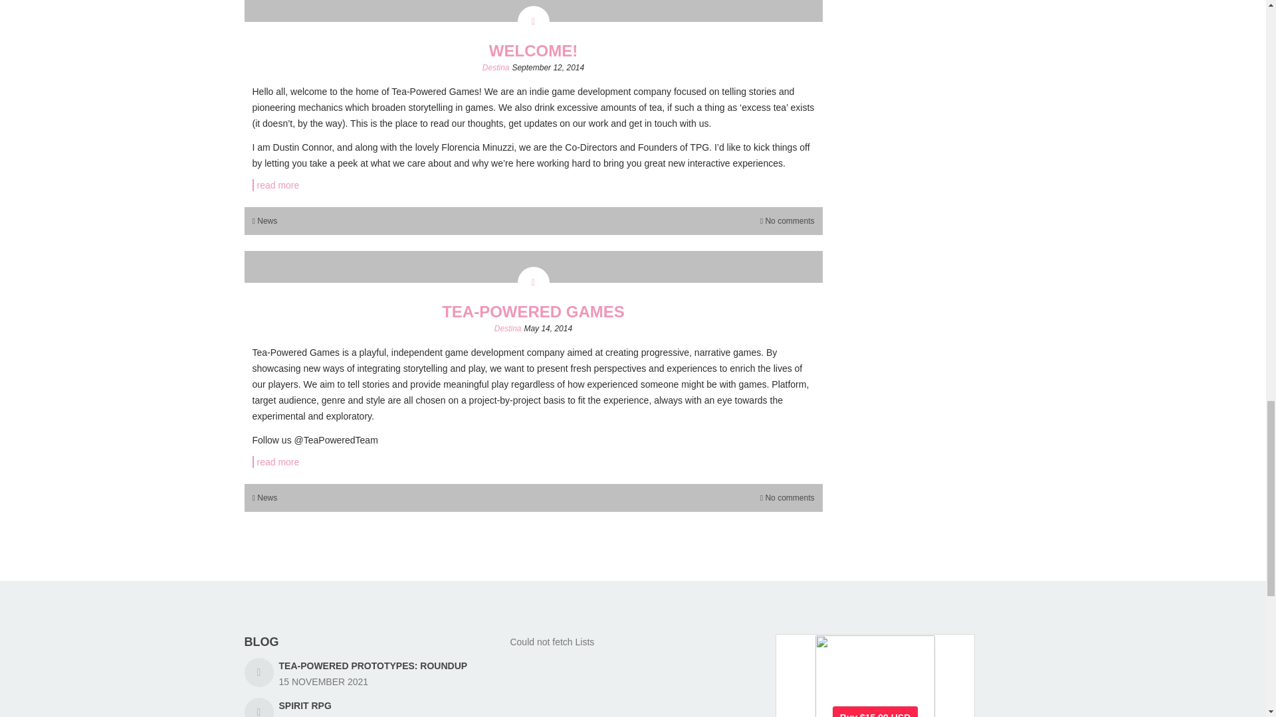 This screenshot has height=717, width=1276. Describe the element at coordinates (496, 68) in the screenshot. I see `Destina` at that location.